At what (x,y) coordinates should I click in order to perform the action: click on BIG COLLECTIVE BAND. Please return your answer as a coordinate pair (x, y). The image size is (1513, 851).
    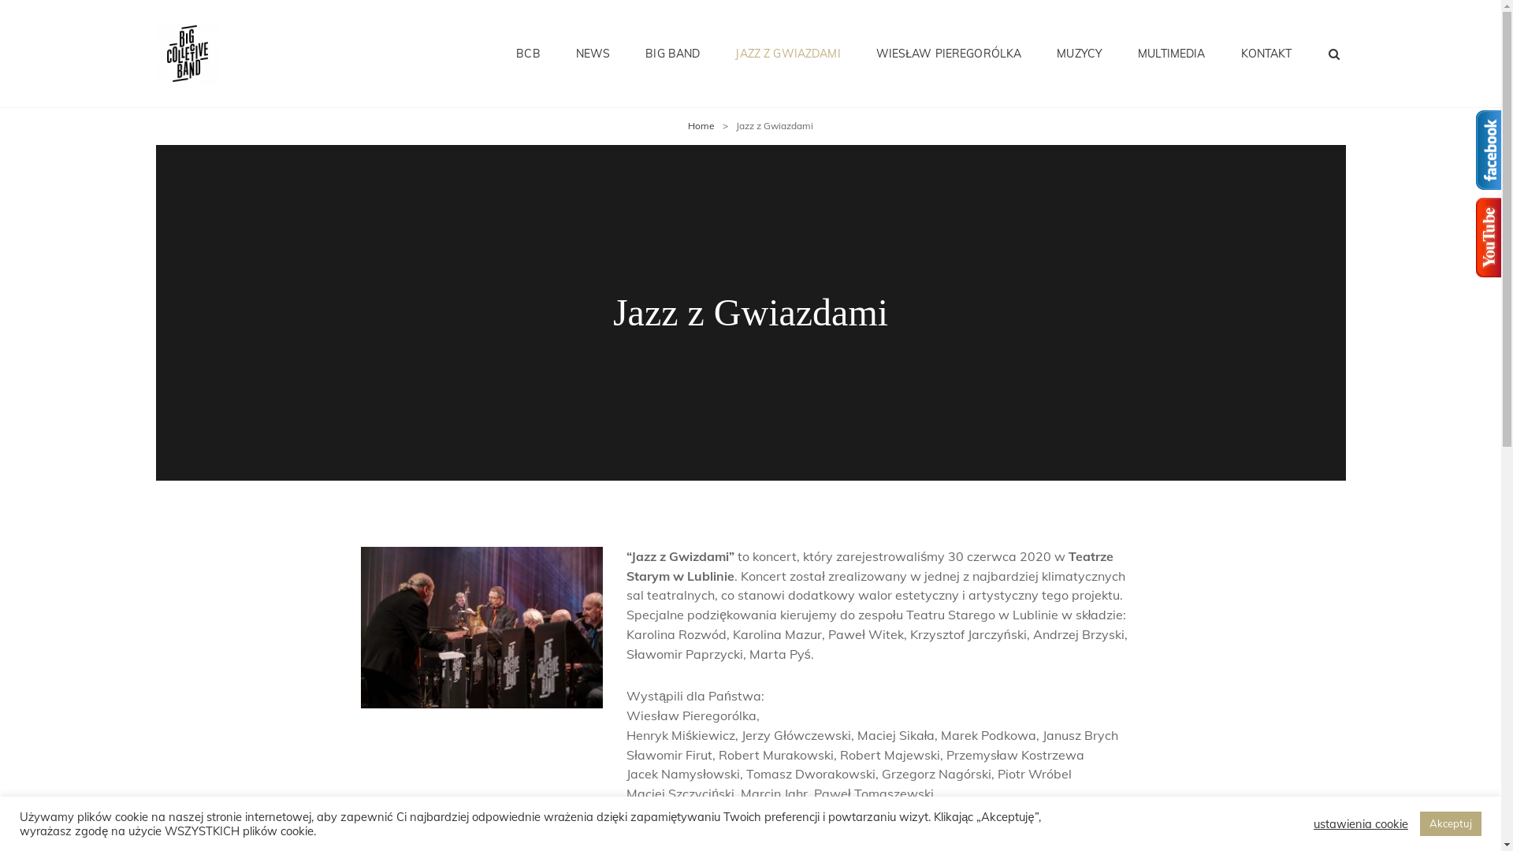
    Looking at the image, I should click on (377, 68).